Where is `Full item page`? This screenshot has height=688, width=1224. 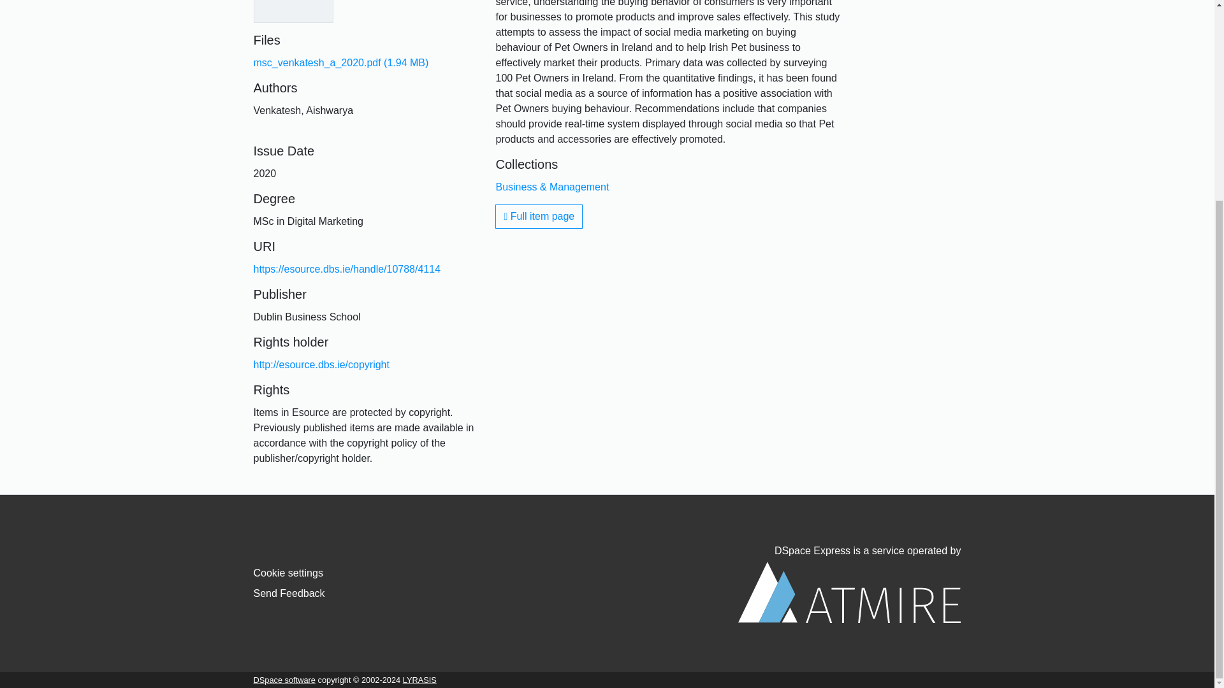 Full item page is located at coordinates (539, 216).